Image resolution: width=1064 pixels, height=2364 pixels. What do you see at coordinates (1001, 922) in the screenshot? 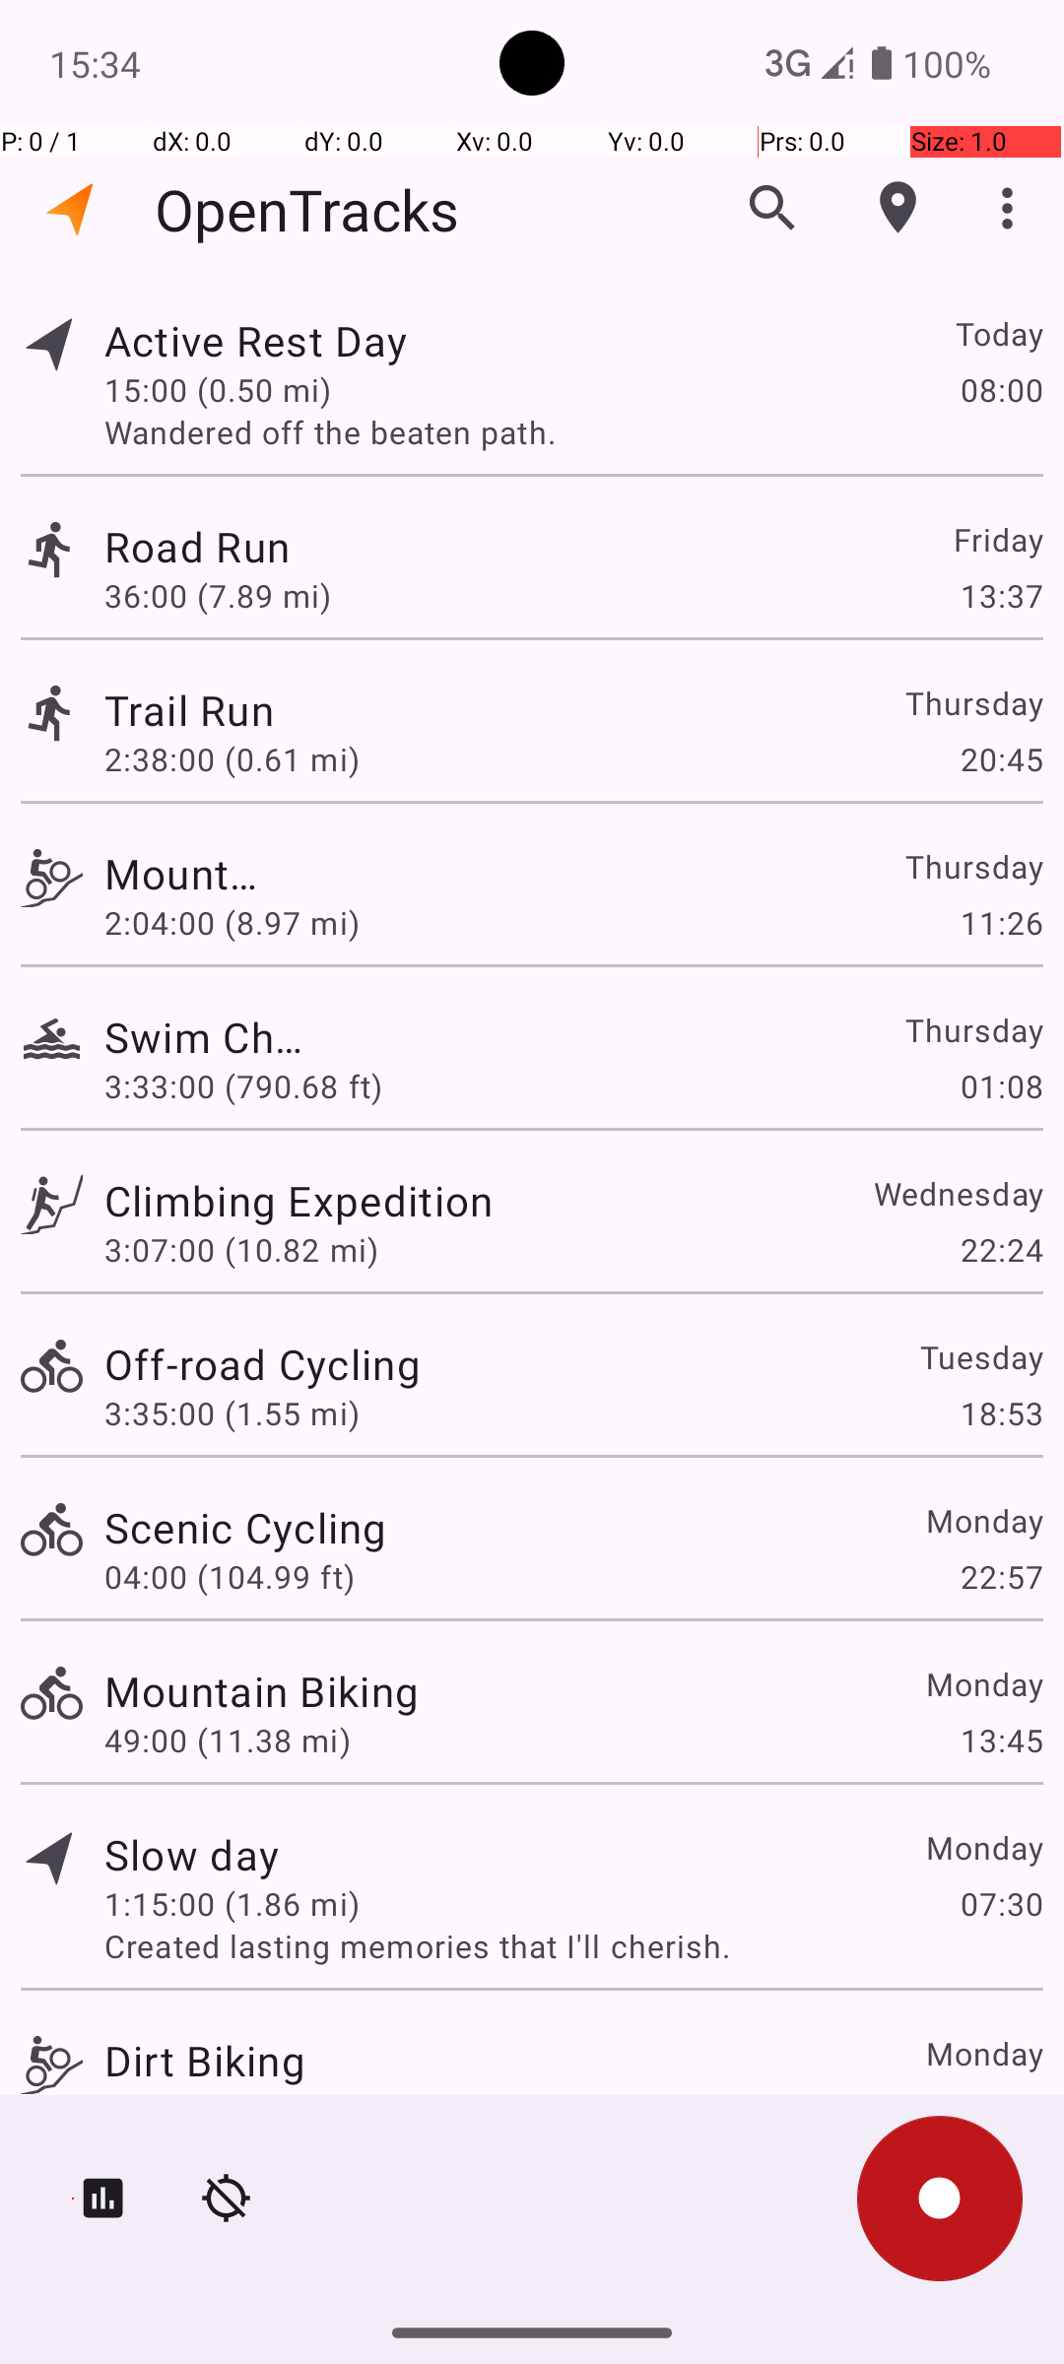
I see `11:26` at bounding box center [1001, 922].